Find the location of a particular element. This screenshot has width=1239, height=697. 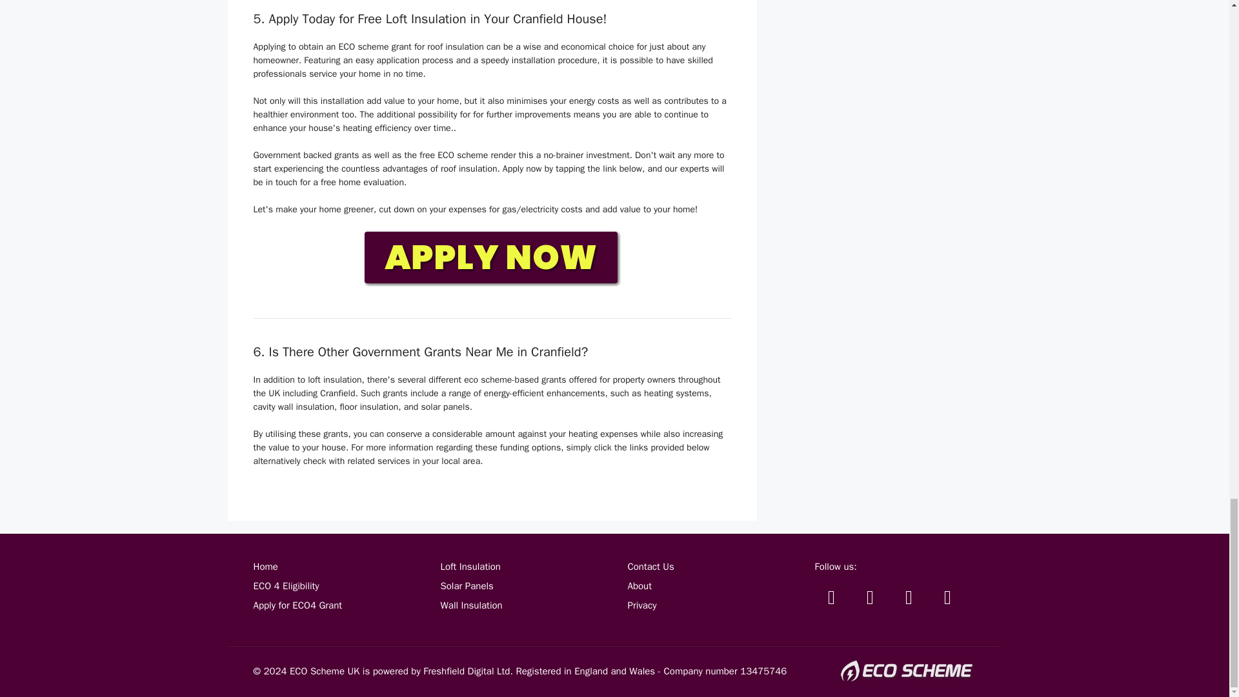

Apply for ECO4 Grant is located at coordinates (297, 605).